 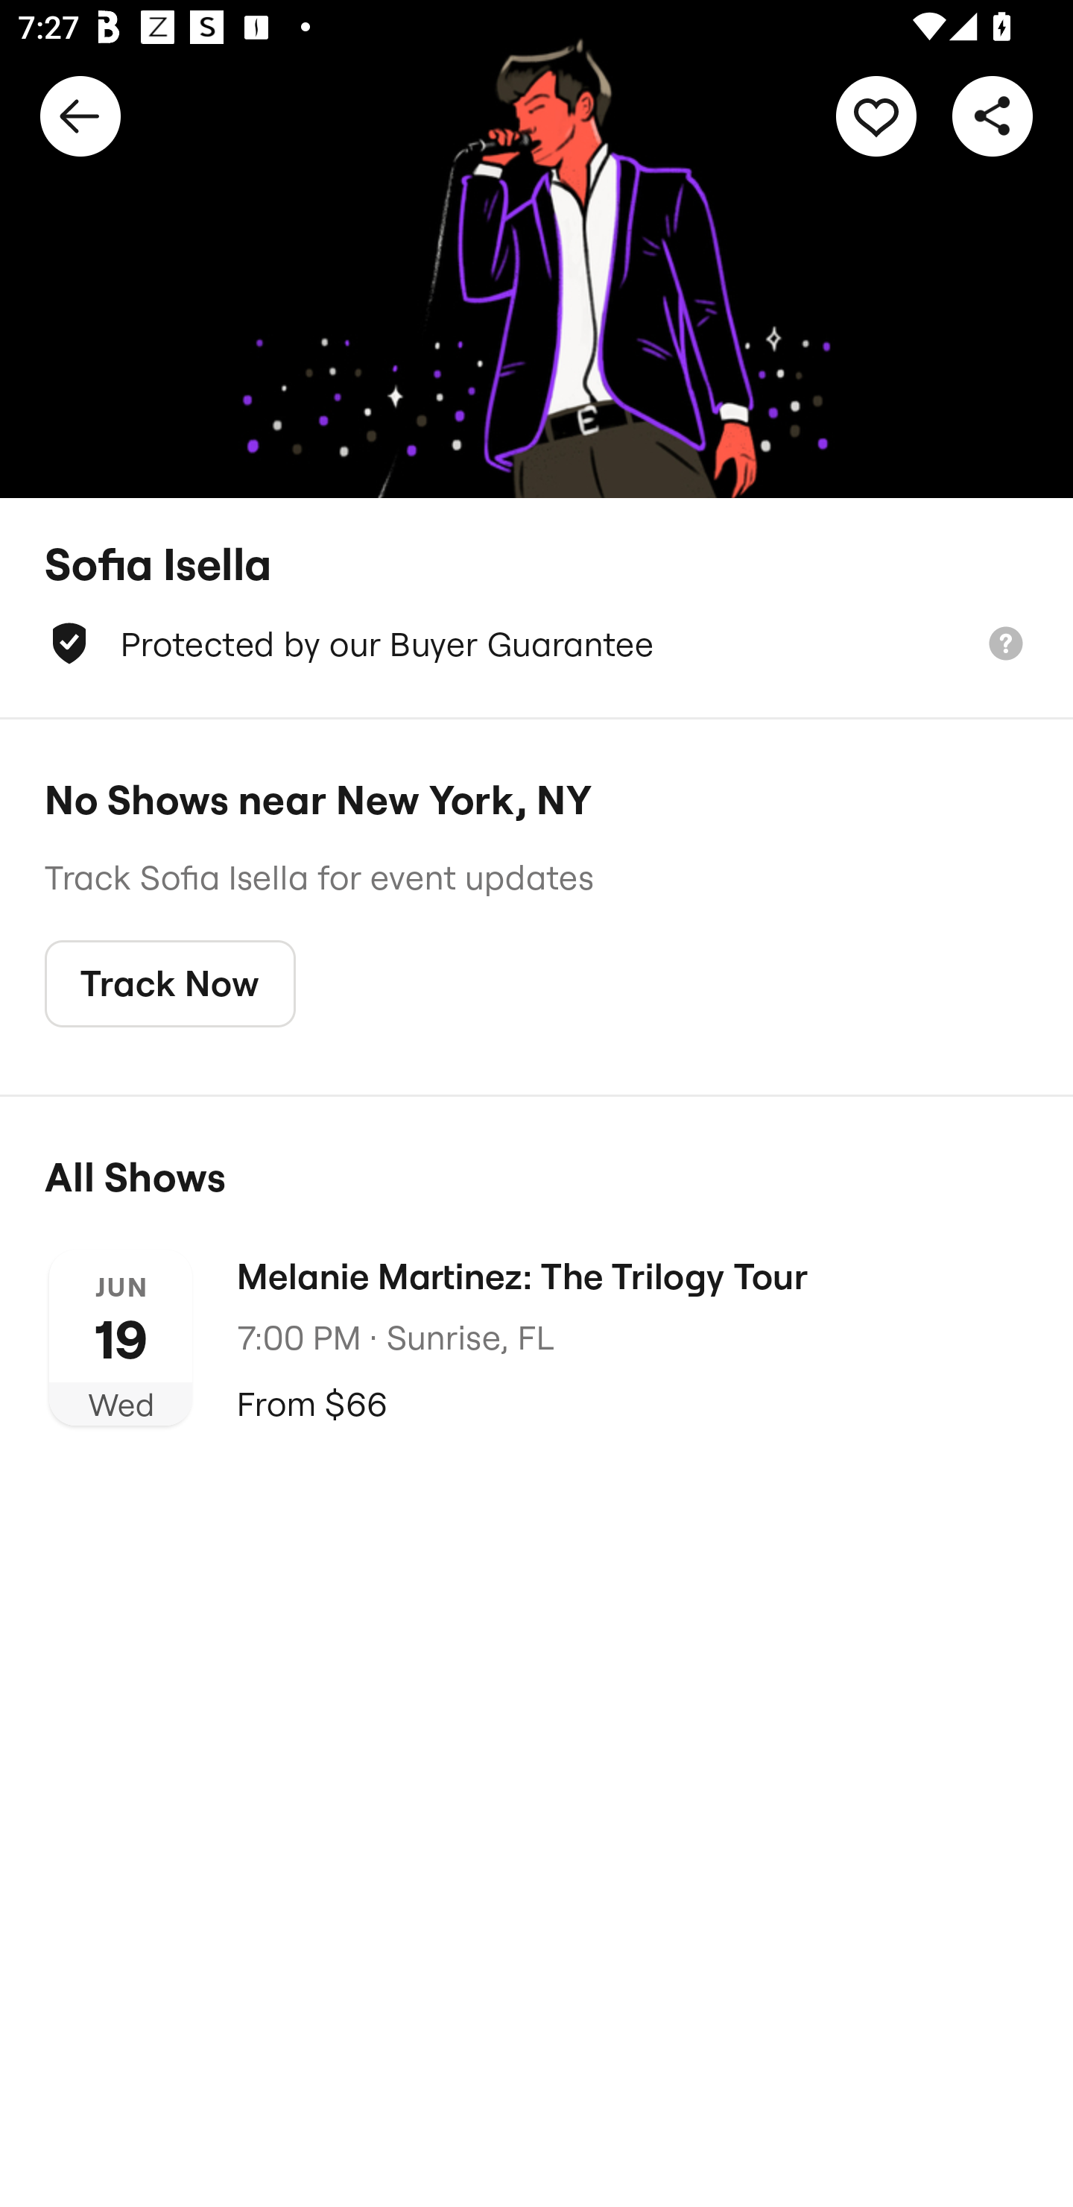 I want to click on Track this performer, so click(x=876, y=115).